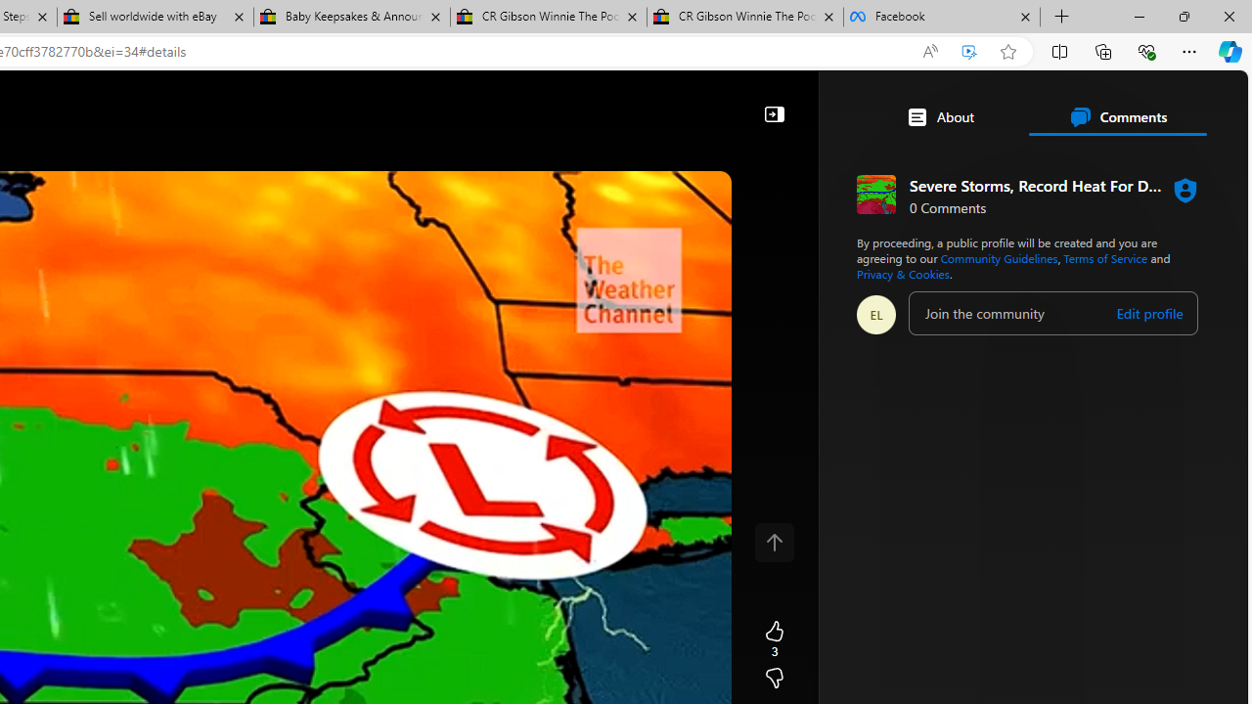 This screenshot has width=1252, height=704. Describe the element at coordinates (774, 113) in the screenshot. I see `Collapse` at that location.